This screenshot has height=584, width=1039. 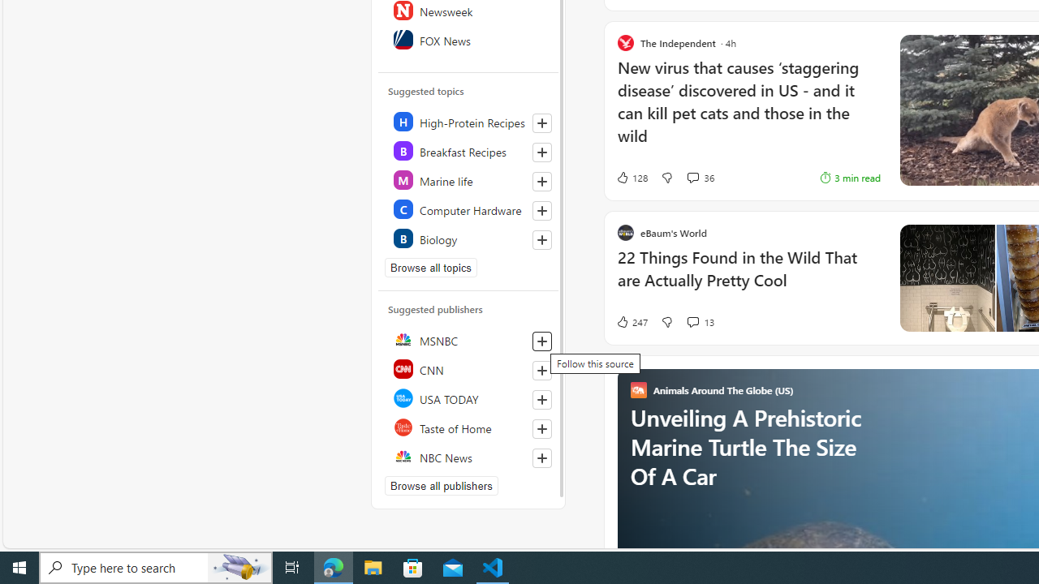 I want to click on Follow this topic, so click(x=542, y=240).